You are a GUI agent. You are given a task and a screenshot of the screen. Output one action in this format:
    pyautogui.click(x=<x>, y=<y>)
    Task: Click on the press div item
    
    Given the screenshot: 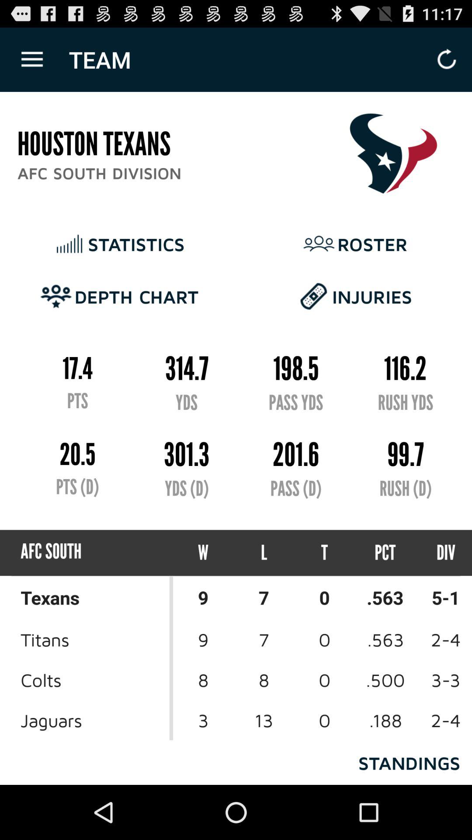 What is the action you would take?
    pyautogui.click(x=438, y=553)
    